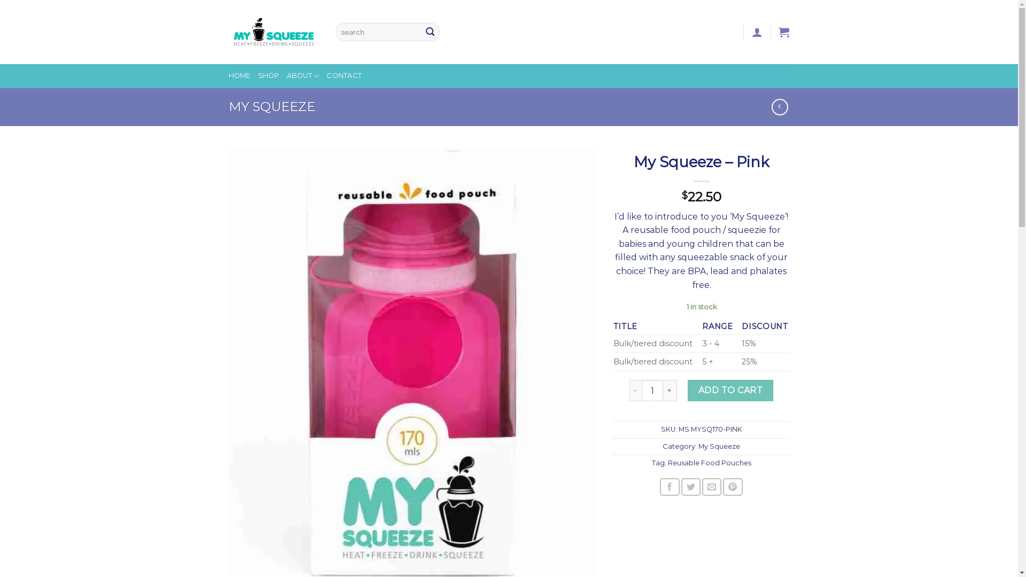 The height and width of the screenshot is (577, 1026). I want to click on ADD TO CART, so click(731, 391).